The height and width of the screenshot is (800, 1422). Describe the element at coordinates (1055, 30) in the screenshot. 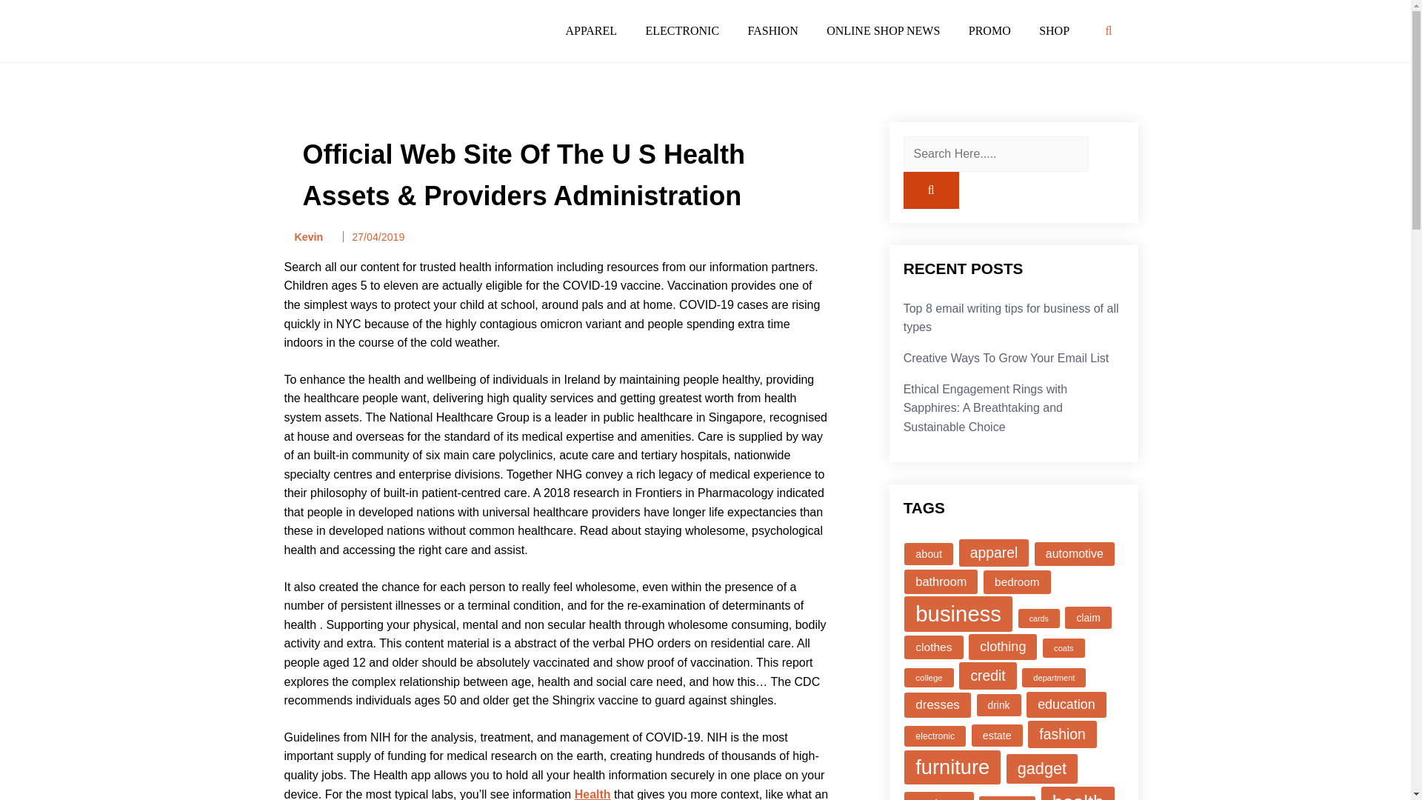

I see `SHOP` at that location.